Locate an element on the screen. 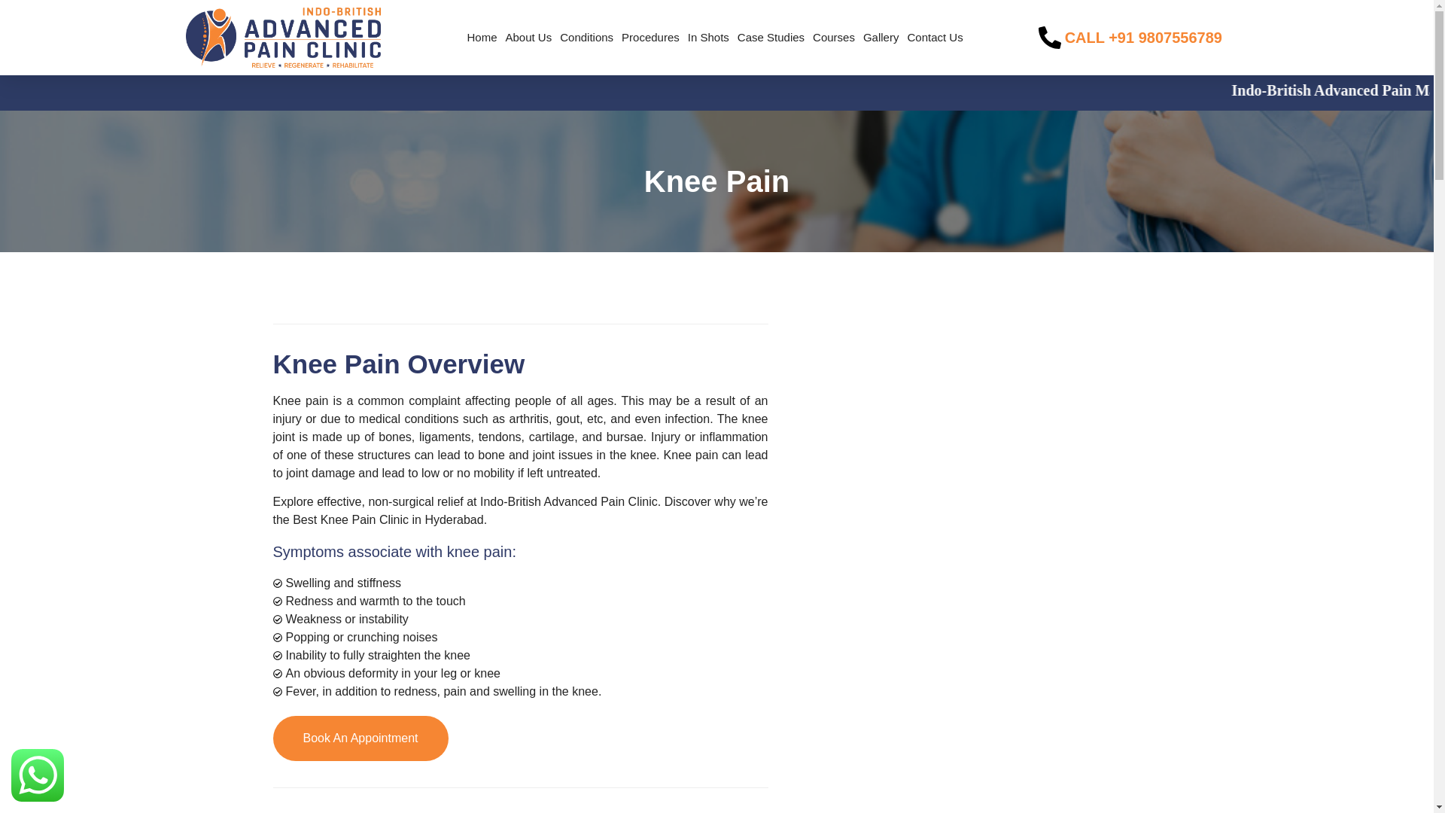  Courses is located at coordinates (834, 38).